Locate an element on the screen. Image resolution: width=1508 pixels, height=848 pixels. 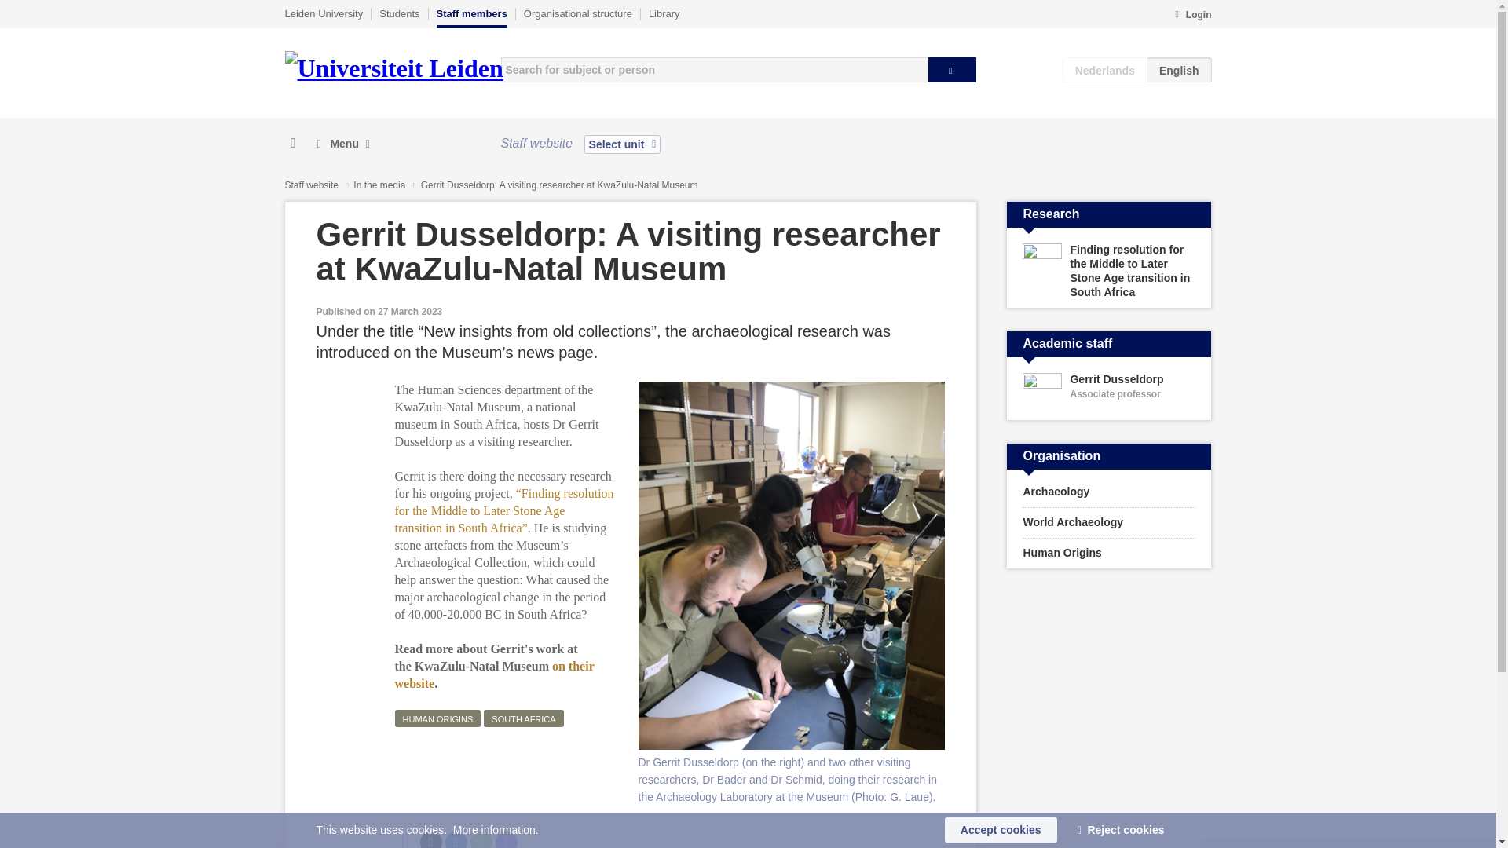
SOUTH AFRICA is located at coordinates (342, 144).